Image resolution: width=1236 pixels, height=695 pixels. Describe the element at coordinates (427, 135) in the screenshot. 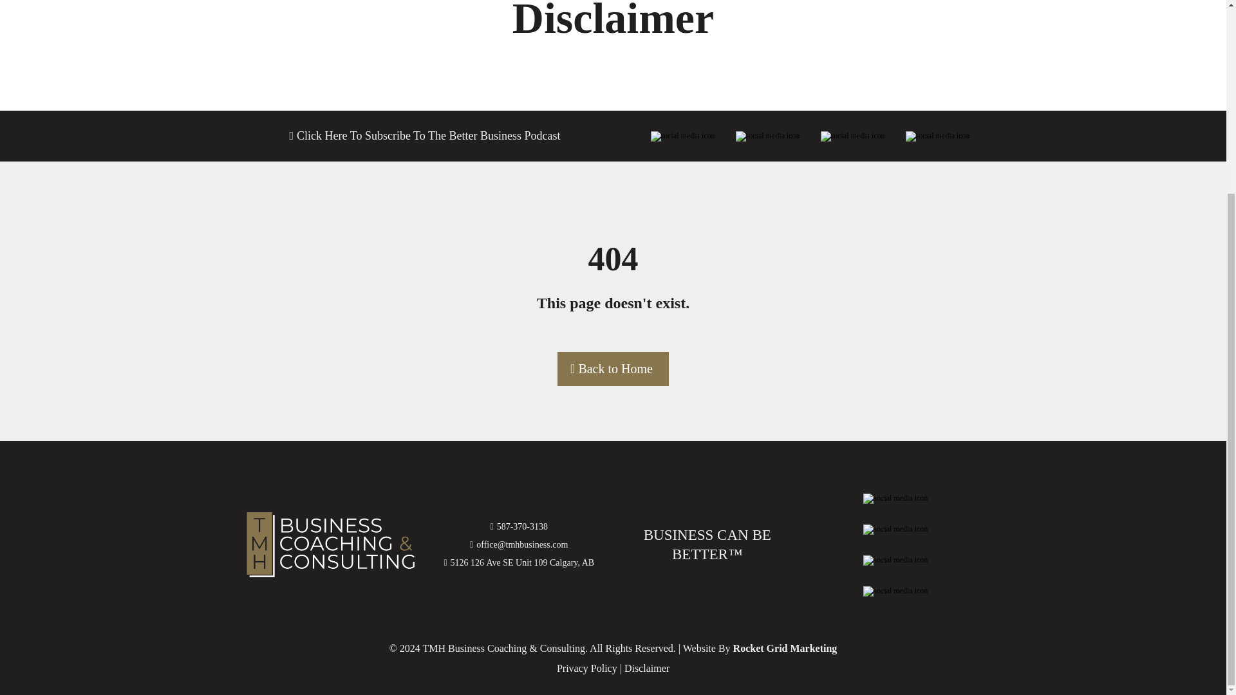

I see `Click Here To Subscribe To The Better Business Podcast` at that location.